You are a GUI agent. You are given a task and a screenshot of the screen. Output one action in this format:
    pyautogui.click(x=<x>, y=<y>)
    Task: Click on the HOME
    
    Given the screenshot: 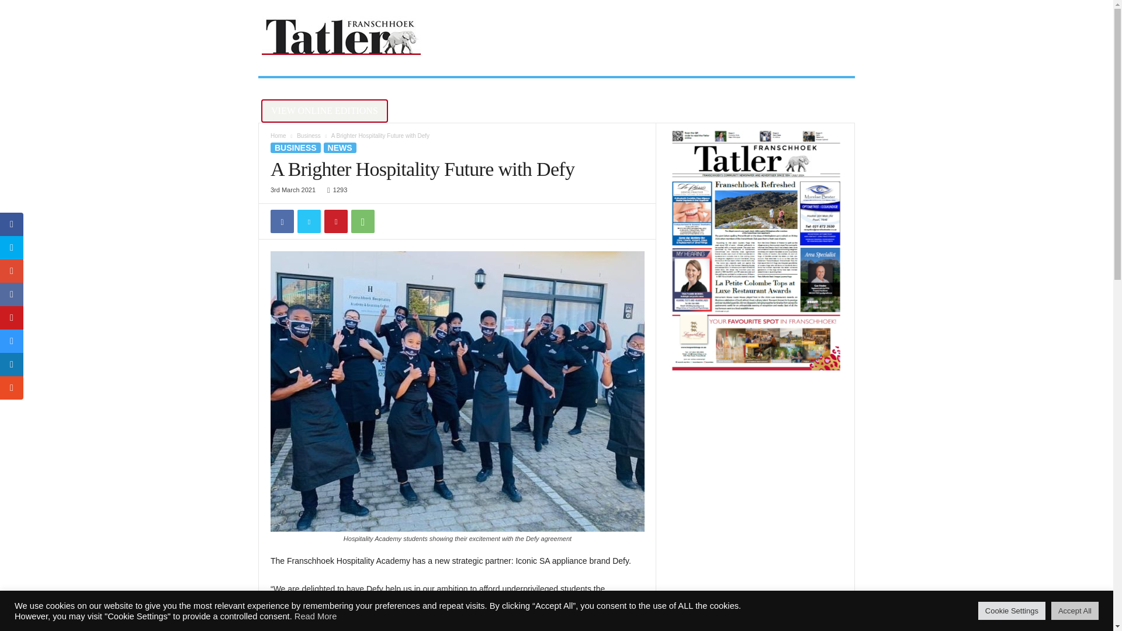 What is the action you would take?
    pyautogui.click(x=284, y=88)
    